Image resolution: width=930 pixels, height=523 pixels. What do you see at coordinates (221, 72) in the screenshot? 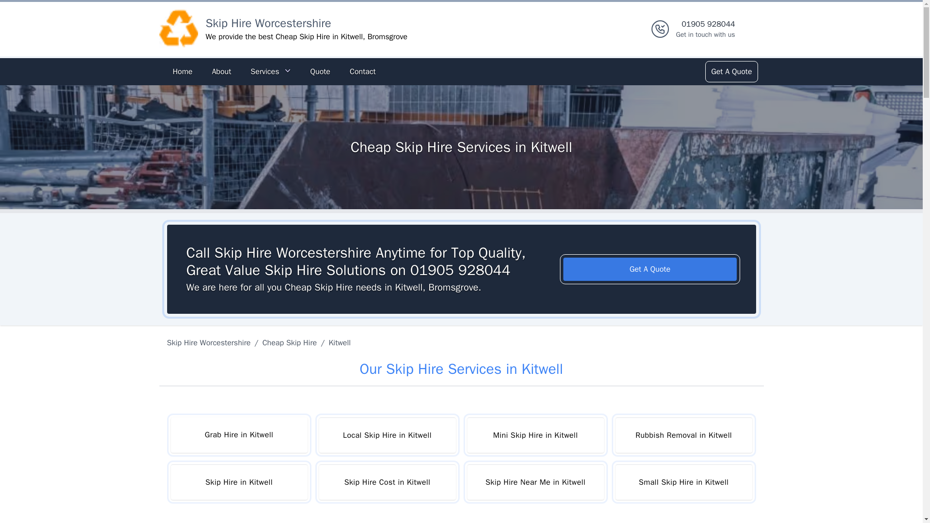
I see `About` at bounding box center [221, 72].